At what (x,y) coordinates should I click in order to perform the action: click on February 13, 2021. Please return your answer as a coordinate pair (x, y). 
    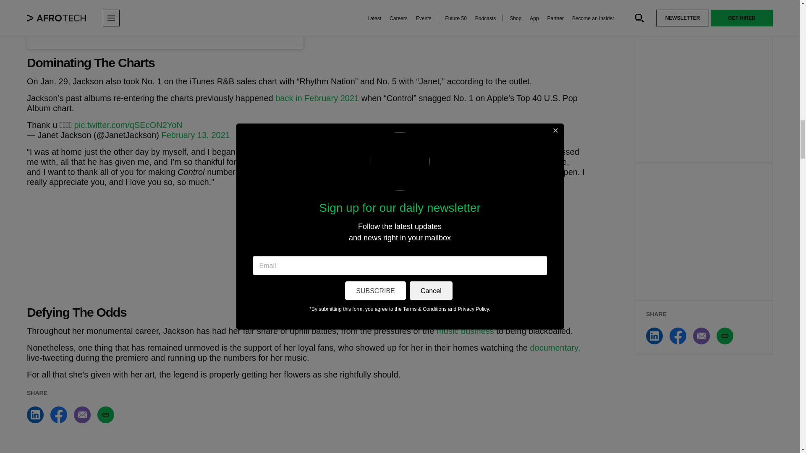
    Looking at the image, I should click on (196, 135).